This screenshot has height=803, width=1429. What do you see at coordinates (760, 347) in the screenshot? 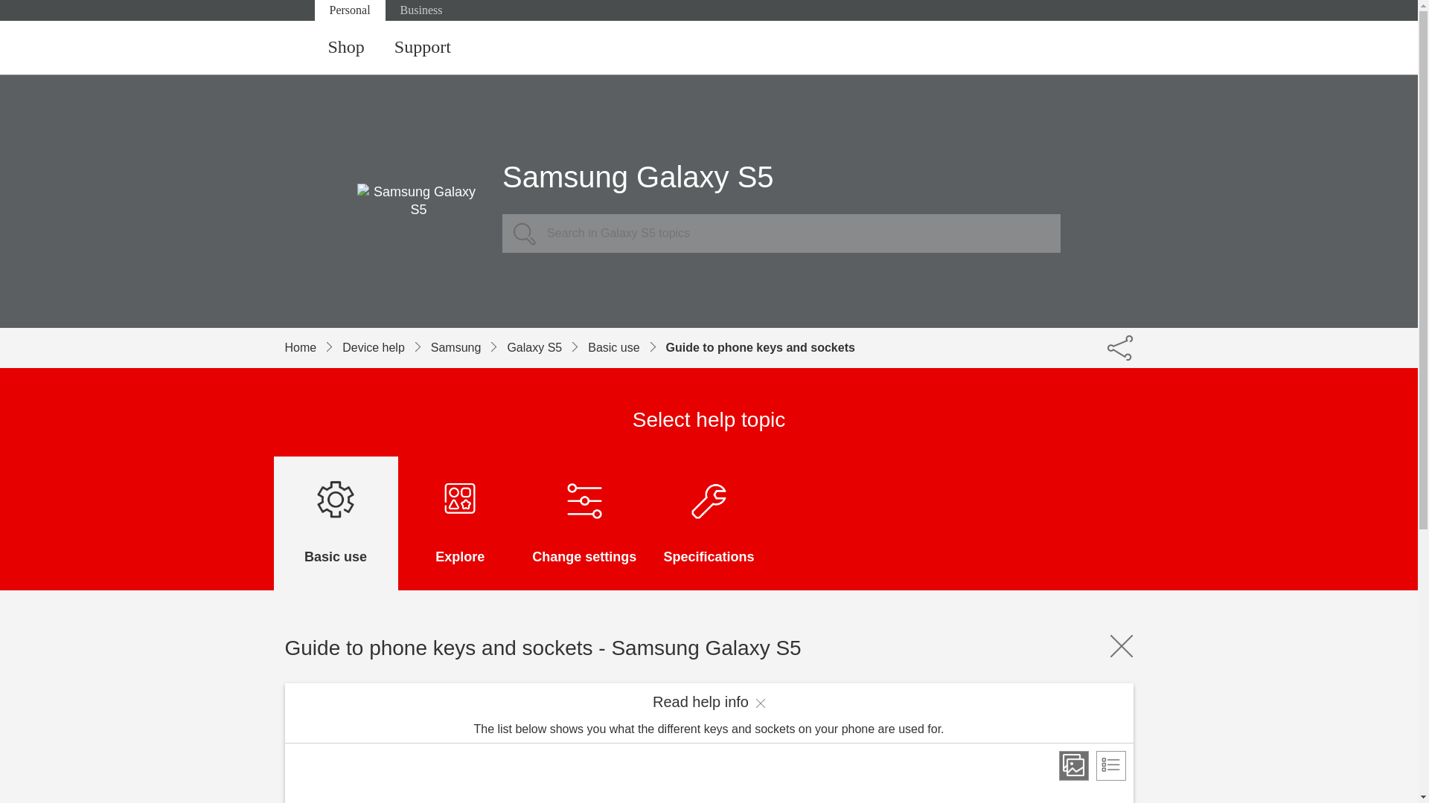
I see `Guide to phone keys and sockets` at bounding box center [760, 347].